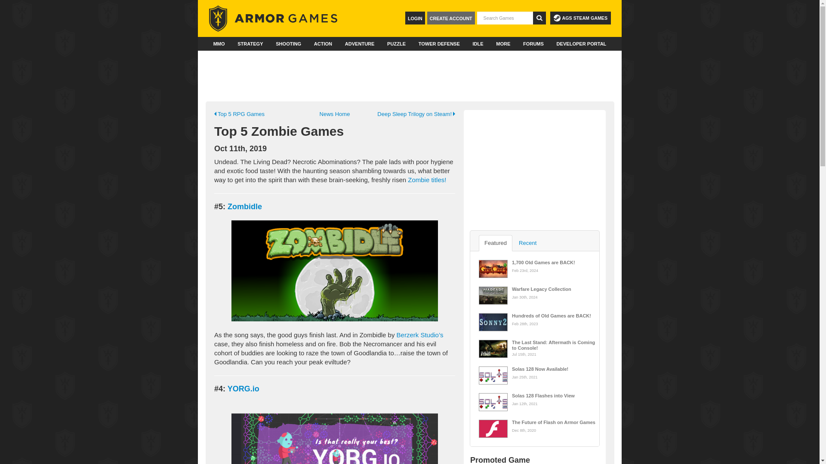  What do you see at coordinates (360, 44) in the screenshot?
I see `ADVENTURE` at bounding box center [360, 44].